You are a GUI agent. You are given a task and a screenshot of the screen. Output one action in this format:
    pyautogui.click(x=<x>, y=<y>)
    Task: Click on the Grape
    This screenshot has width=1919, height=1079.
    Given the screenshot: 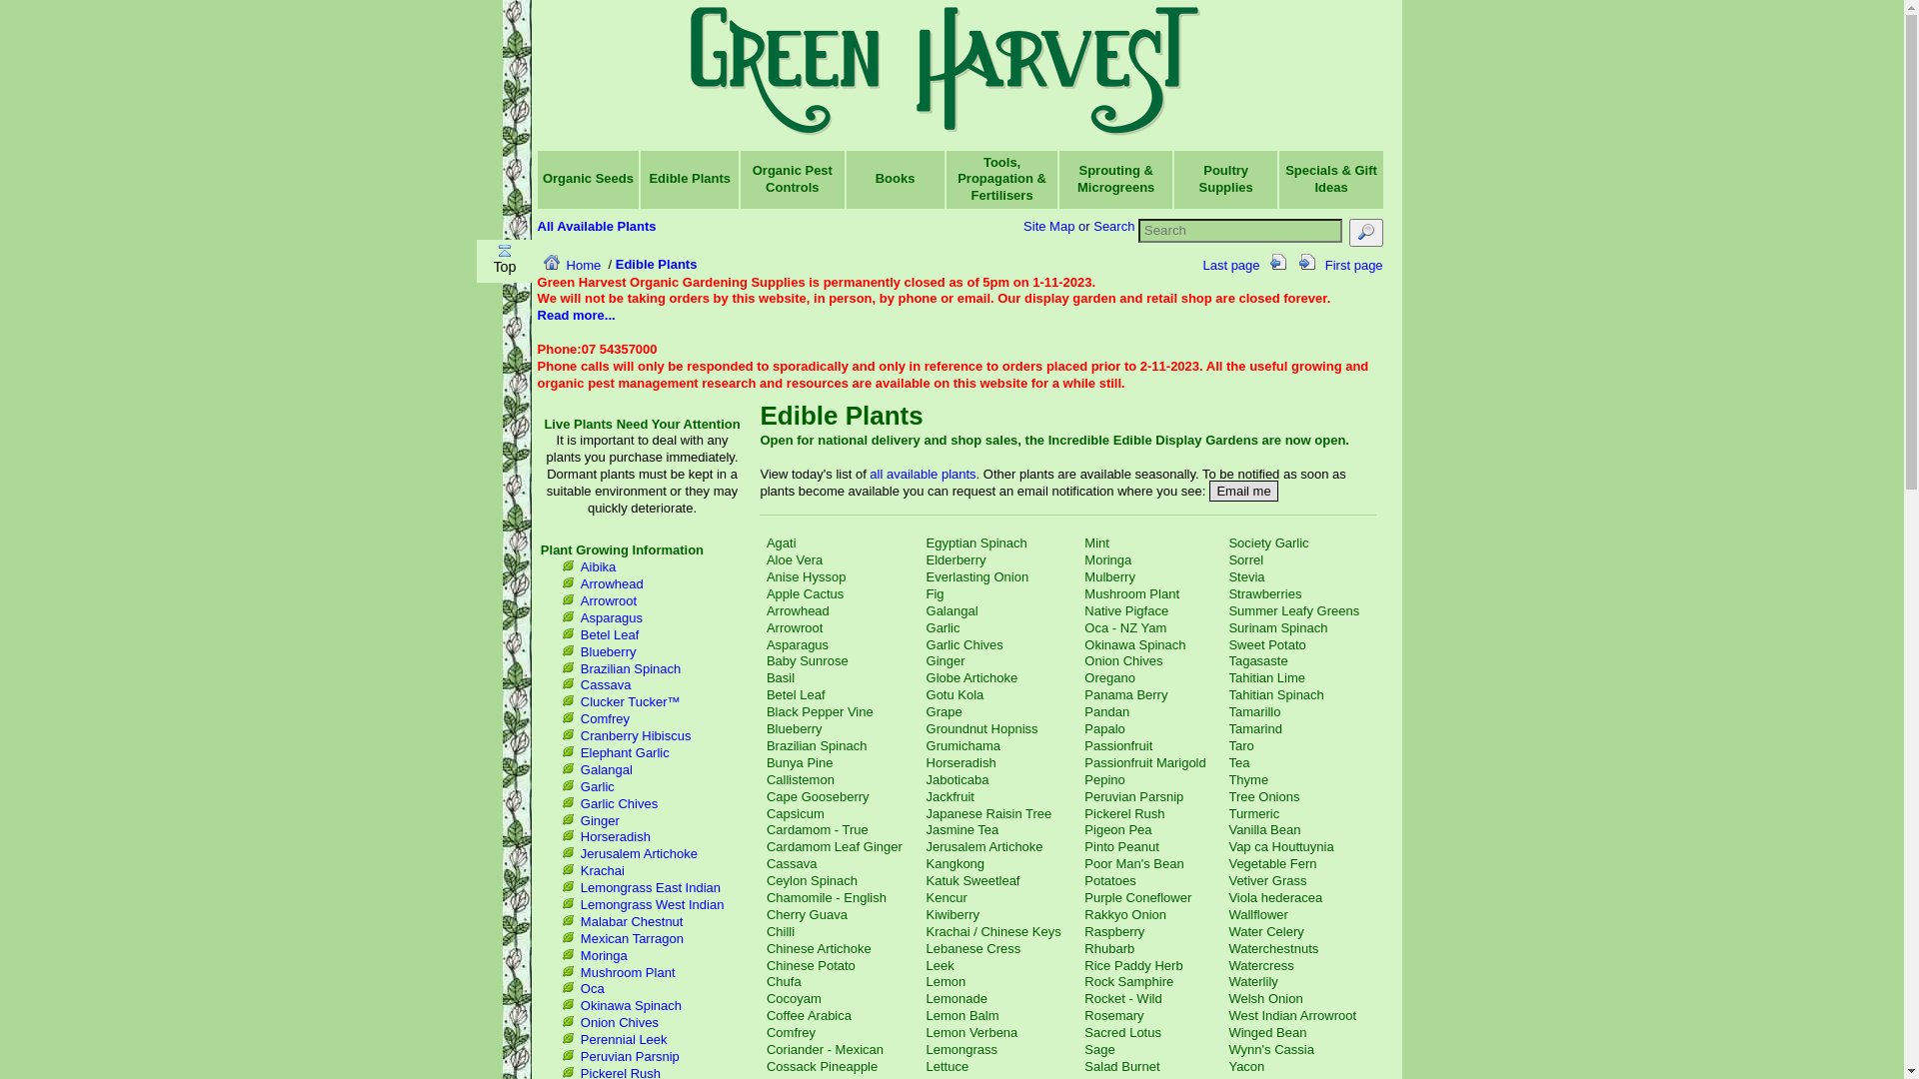 What is the action you would take?
    pyautogui.click(x=945, y=711)
    